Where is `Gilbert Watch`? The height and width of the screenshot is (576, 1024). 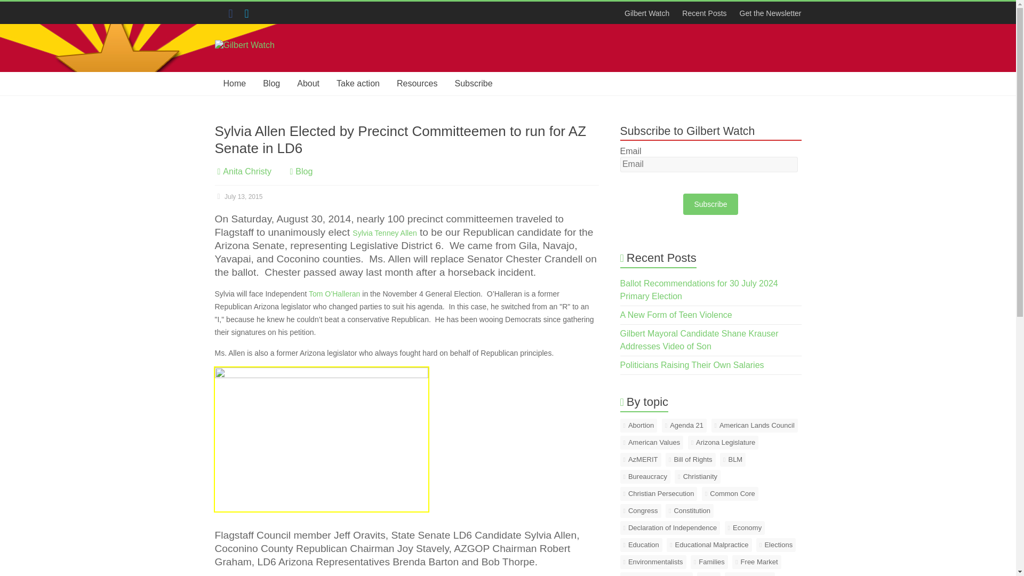 Gilbert Watch is located at coordinates (242, 64).